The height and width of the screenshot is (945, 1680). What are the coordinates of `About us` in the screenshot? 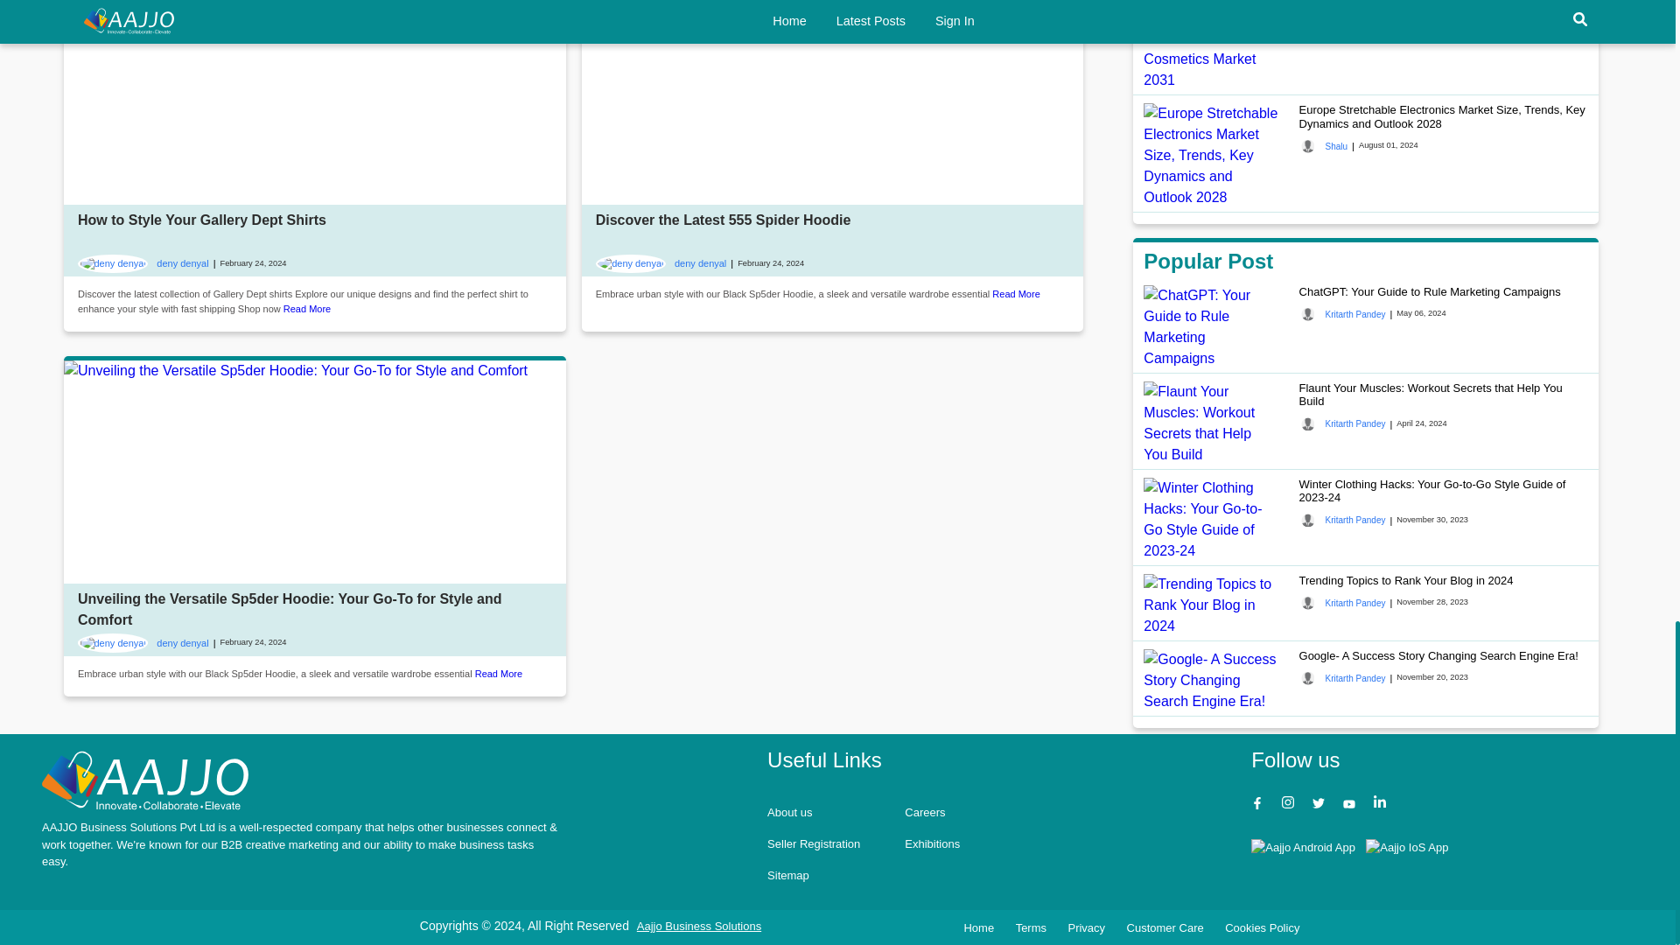 It's located at (789, 812).